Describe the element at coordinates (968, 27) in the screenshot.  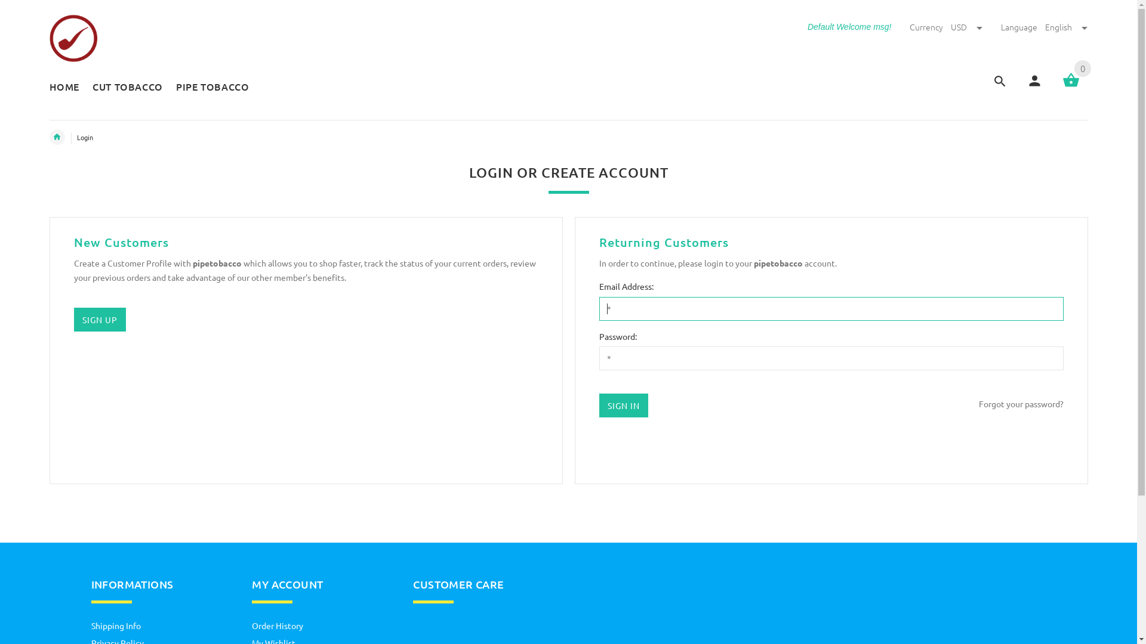
I see `USD` at that location.